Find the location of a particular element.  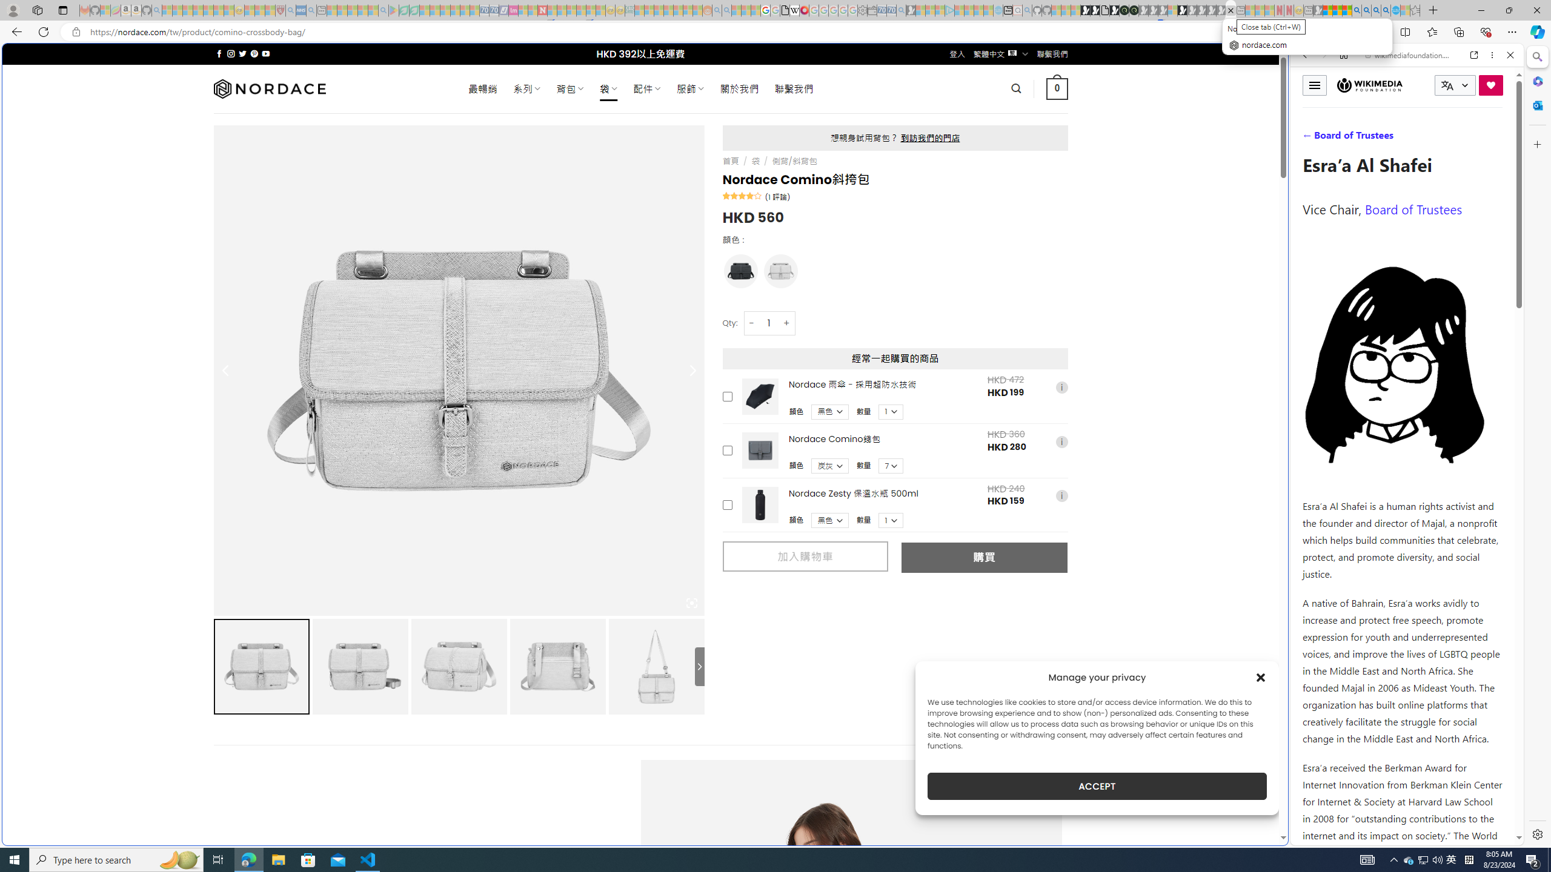

Close tab is located at coordinates (1231, 10).